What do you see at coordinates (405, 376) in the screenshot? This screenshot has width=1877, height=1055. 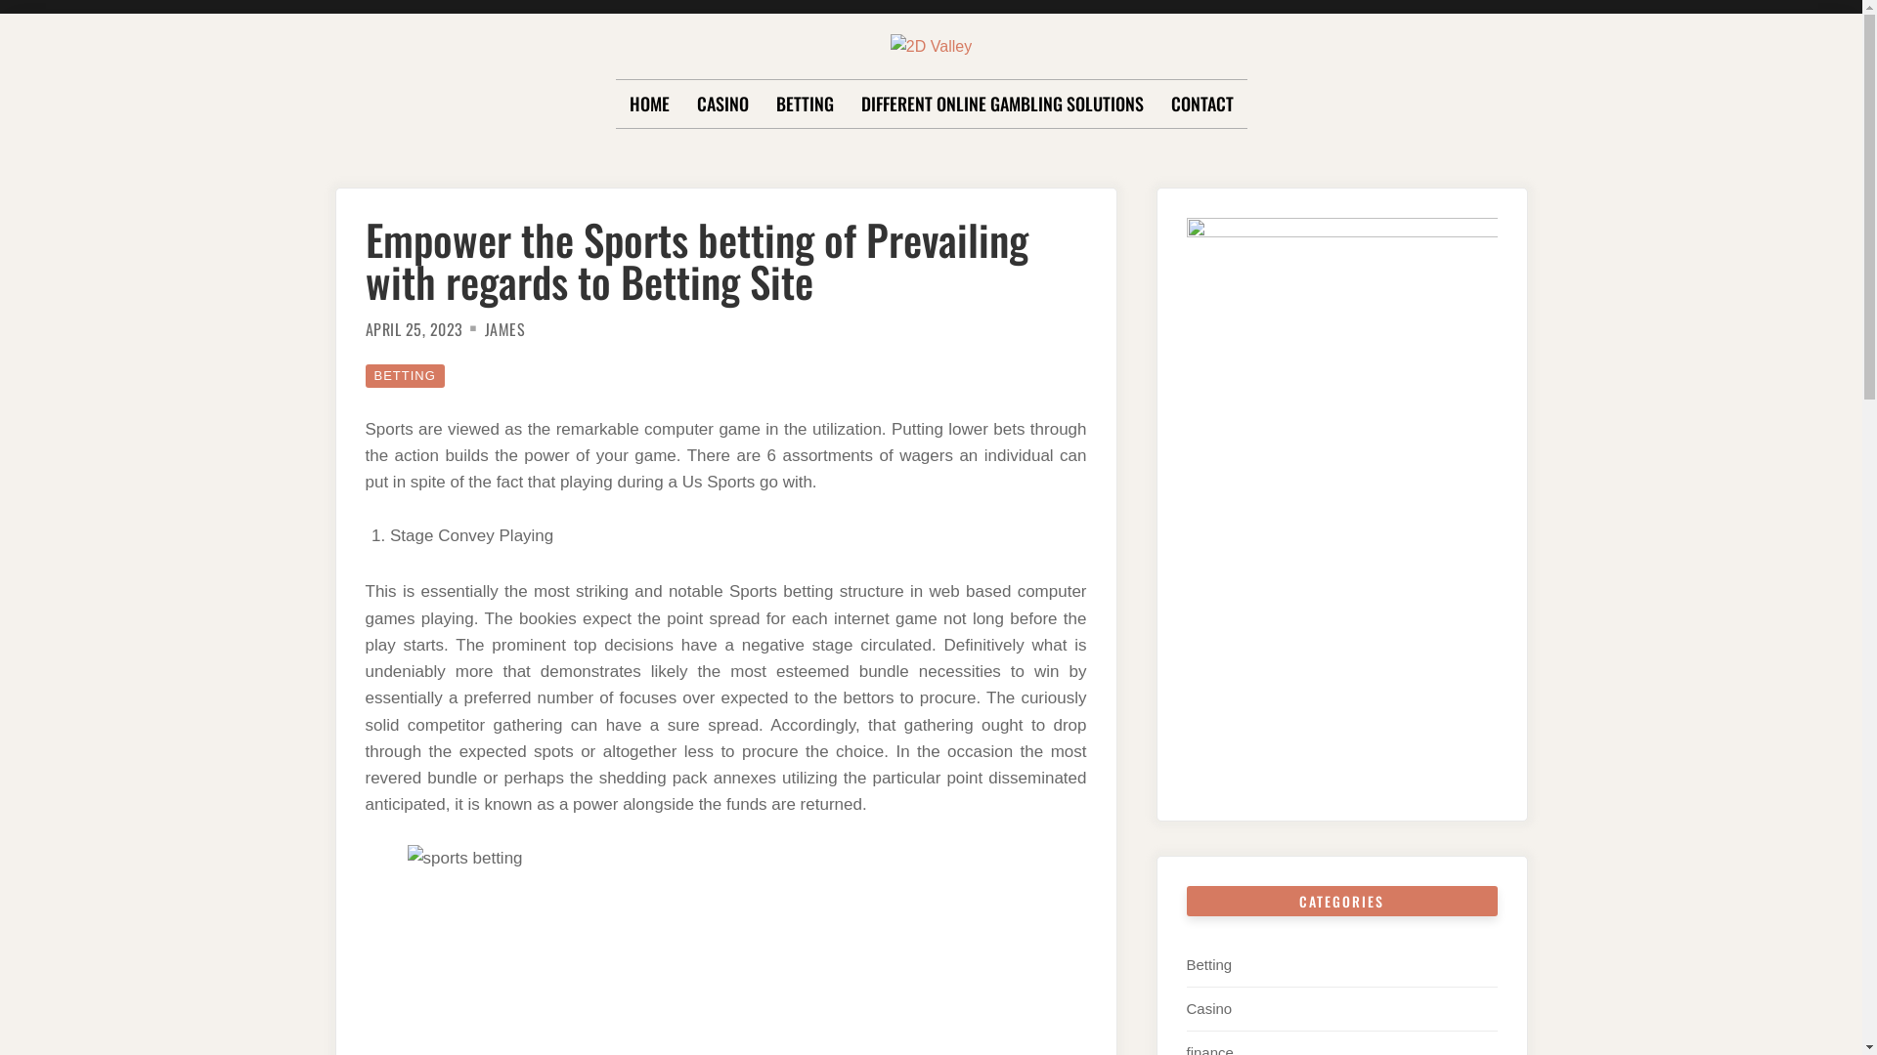 I see `BETTING` at bounding box center [405, 376].